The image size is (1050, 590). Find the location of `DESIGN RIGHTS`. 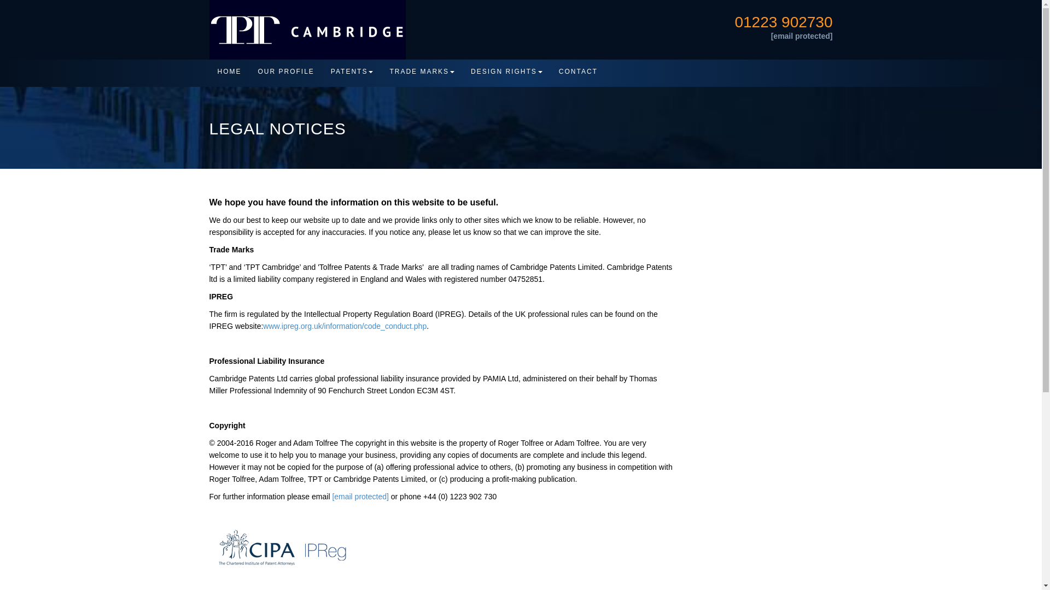

DESIGN RIGHTS is located at coordinates (506, 72).